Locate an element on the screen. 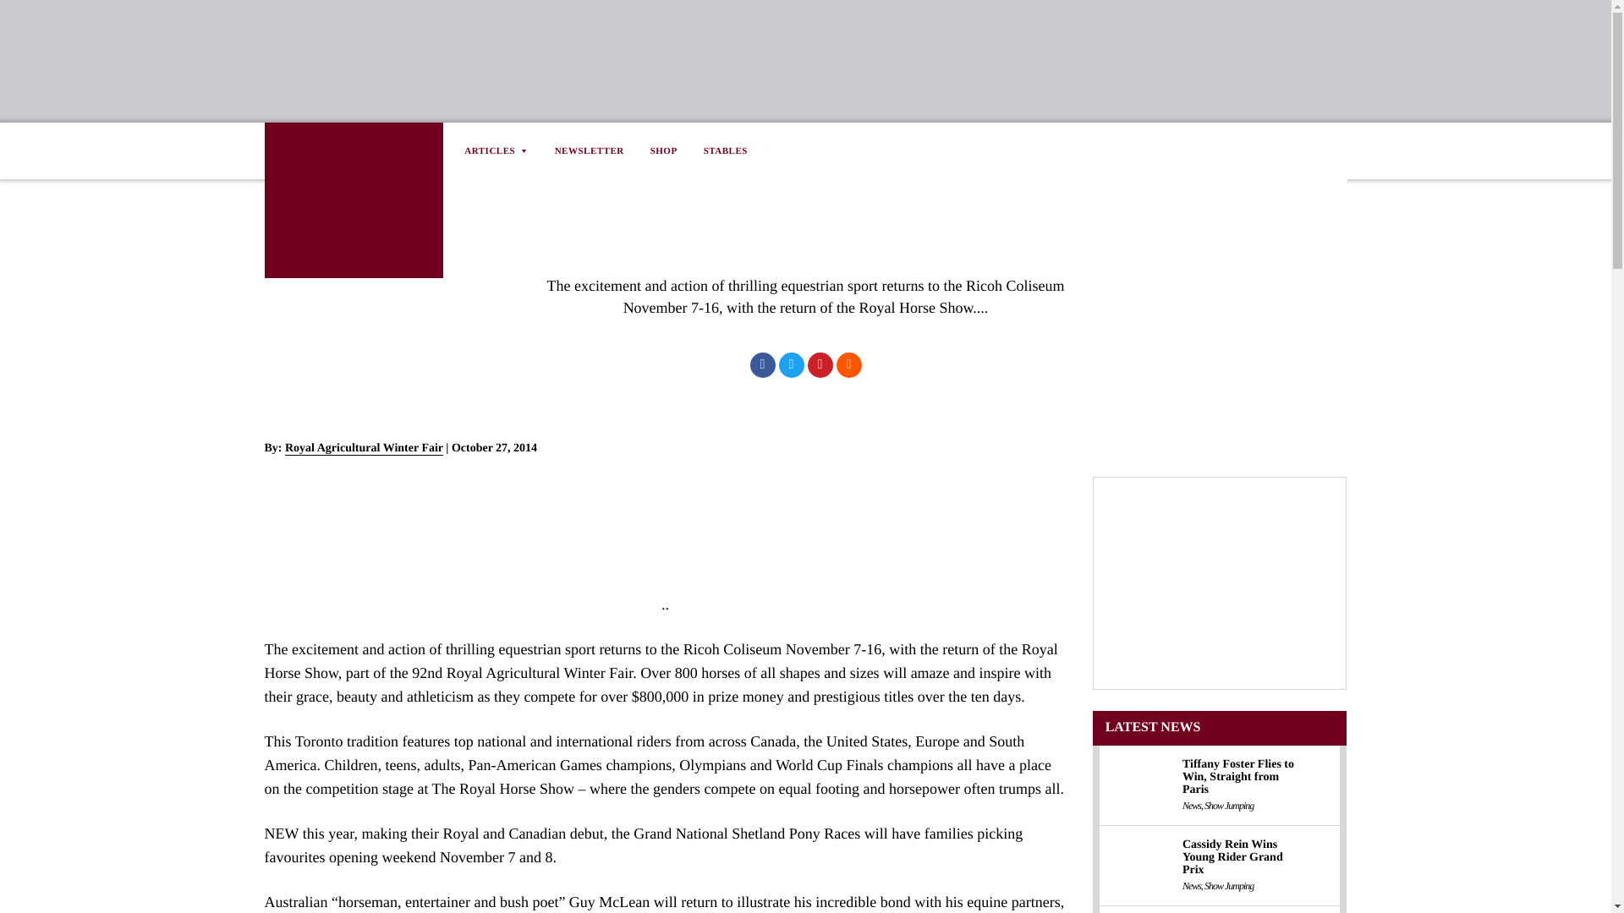 This screenshot has width=1624, height=913. ARTICLES is located at coordinates (502, 150).